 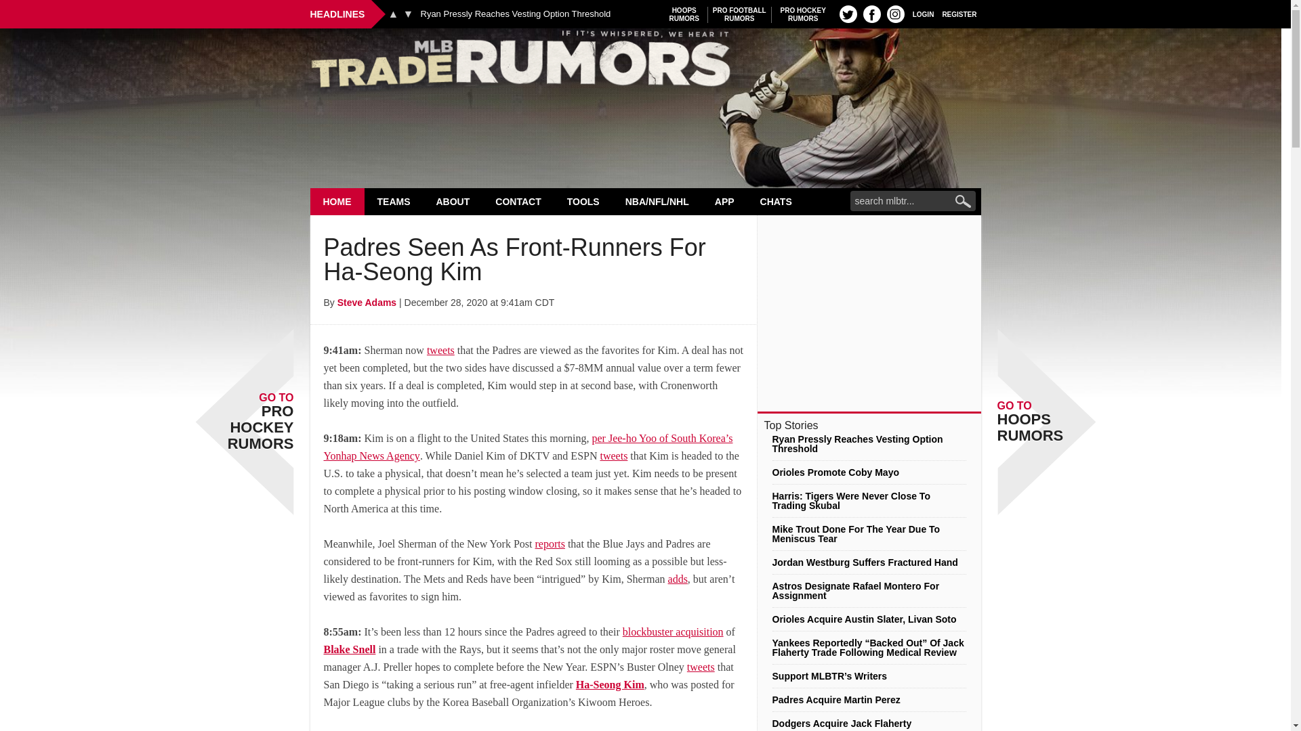 What do you see at coordinates (923, 14) in the screenshot?
I see `MLB Trade Rumors` at bounding box center [923, 14].